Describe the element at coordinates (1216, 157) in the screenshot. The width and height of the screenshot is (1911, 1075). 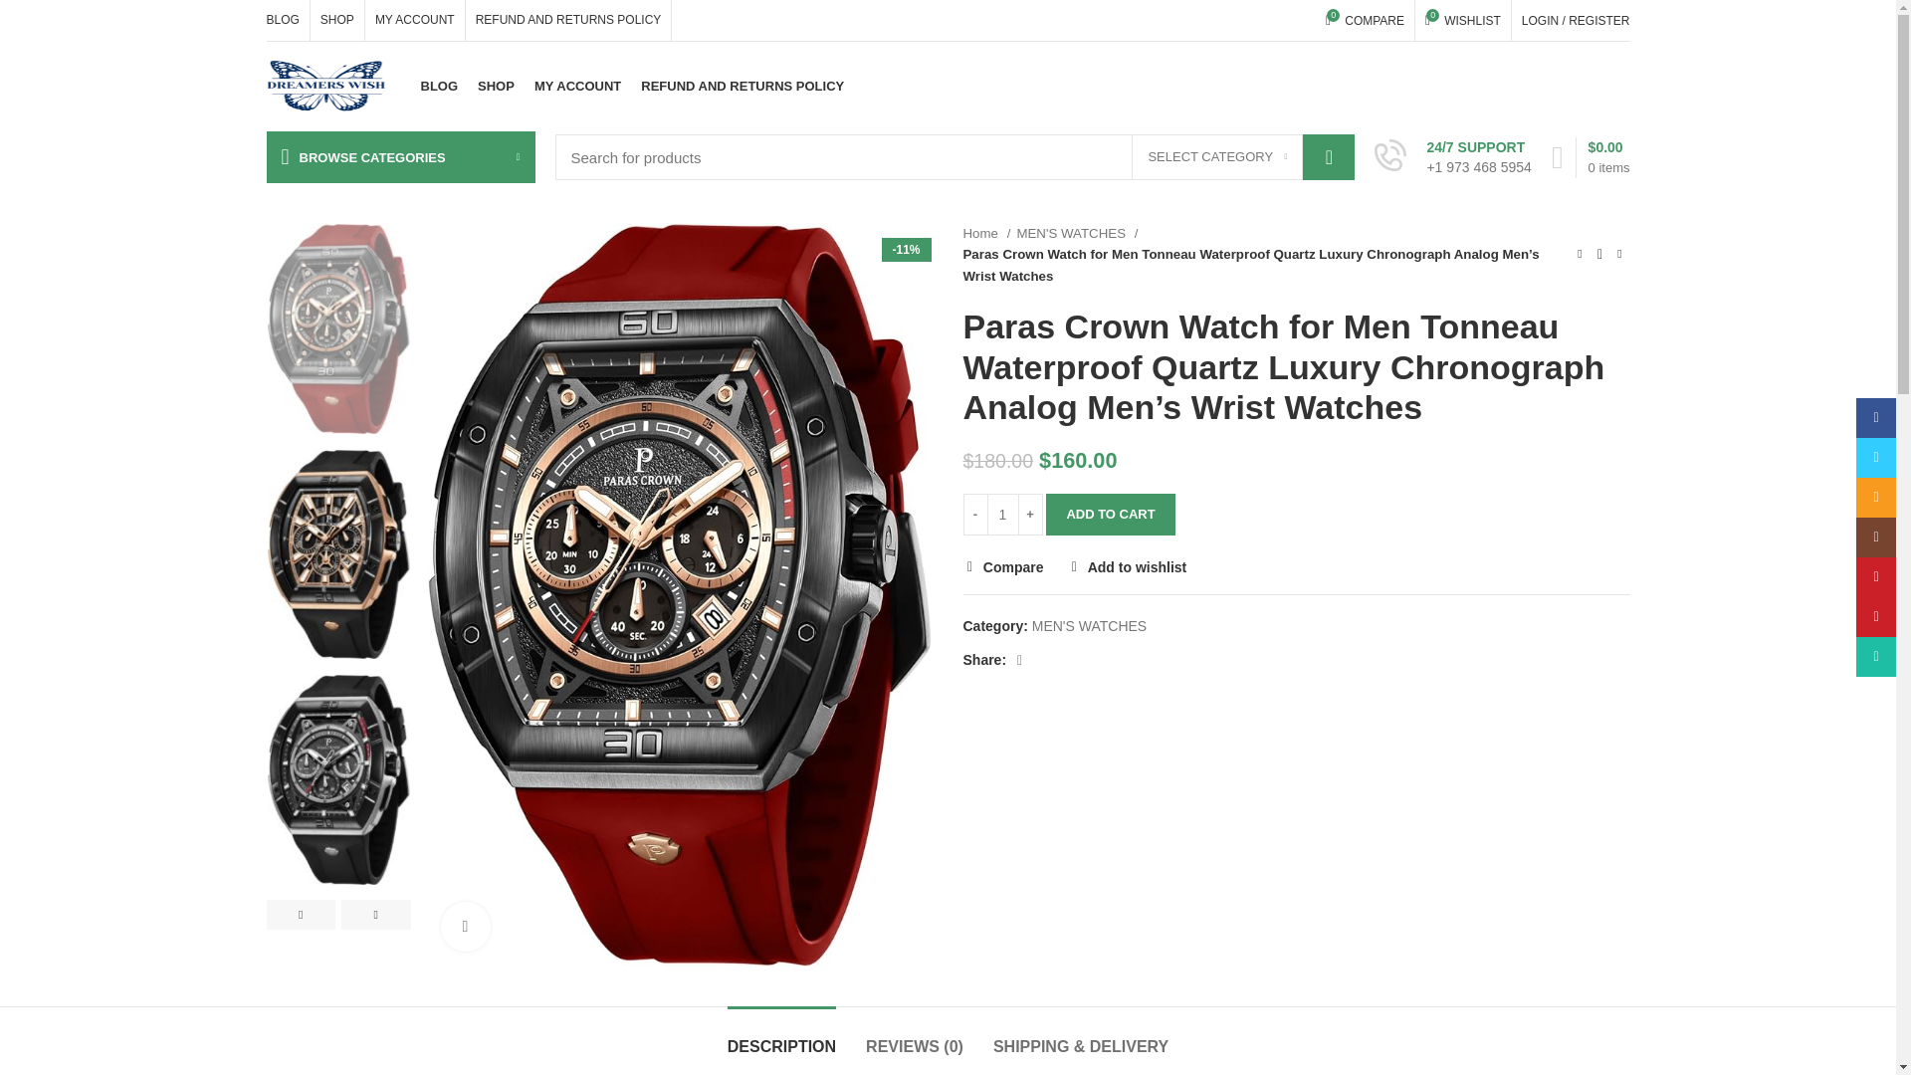
I see `SHOP` at that location.